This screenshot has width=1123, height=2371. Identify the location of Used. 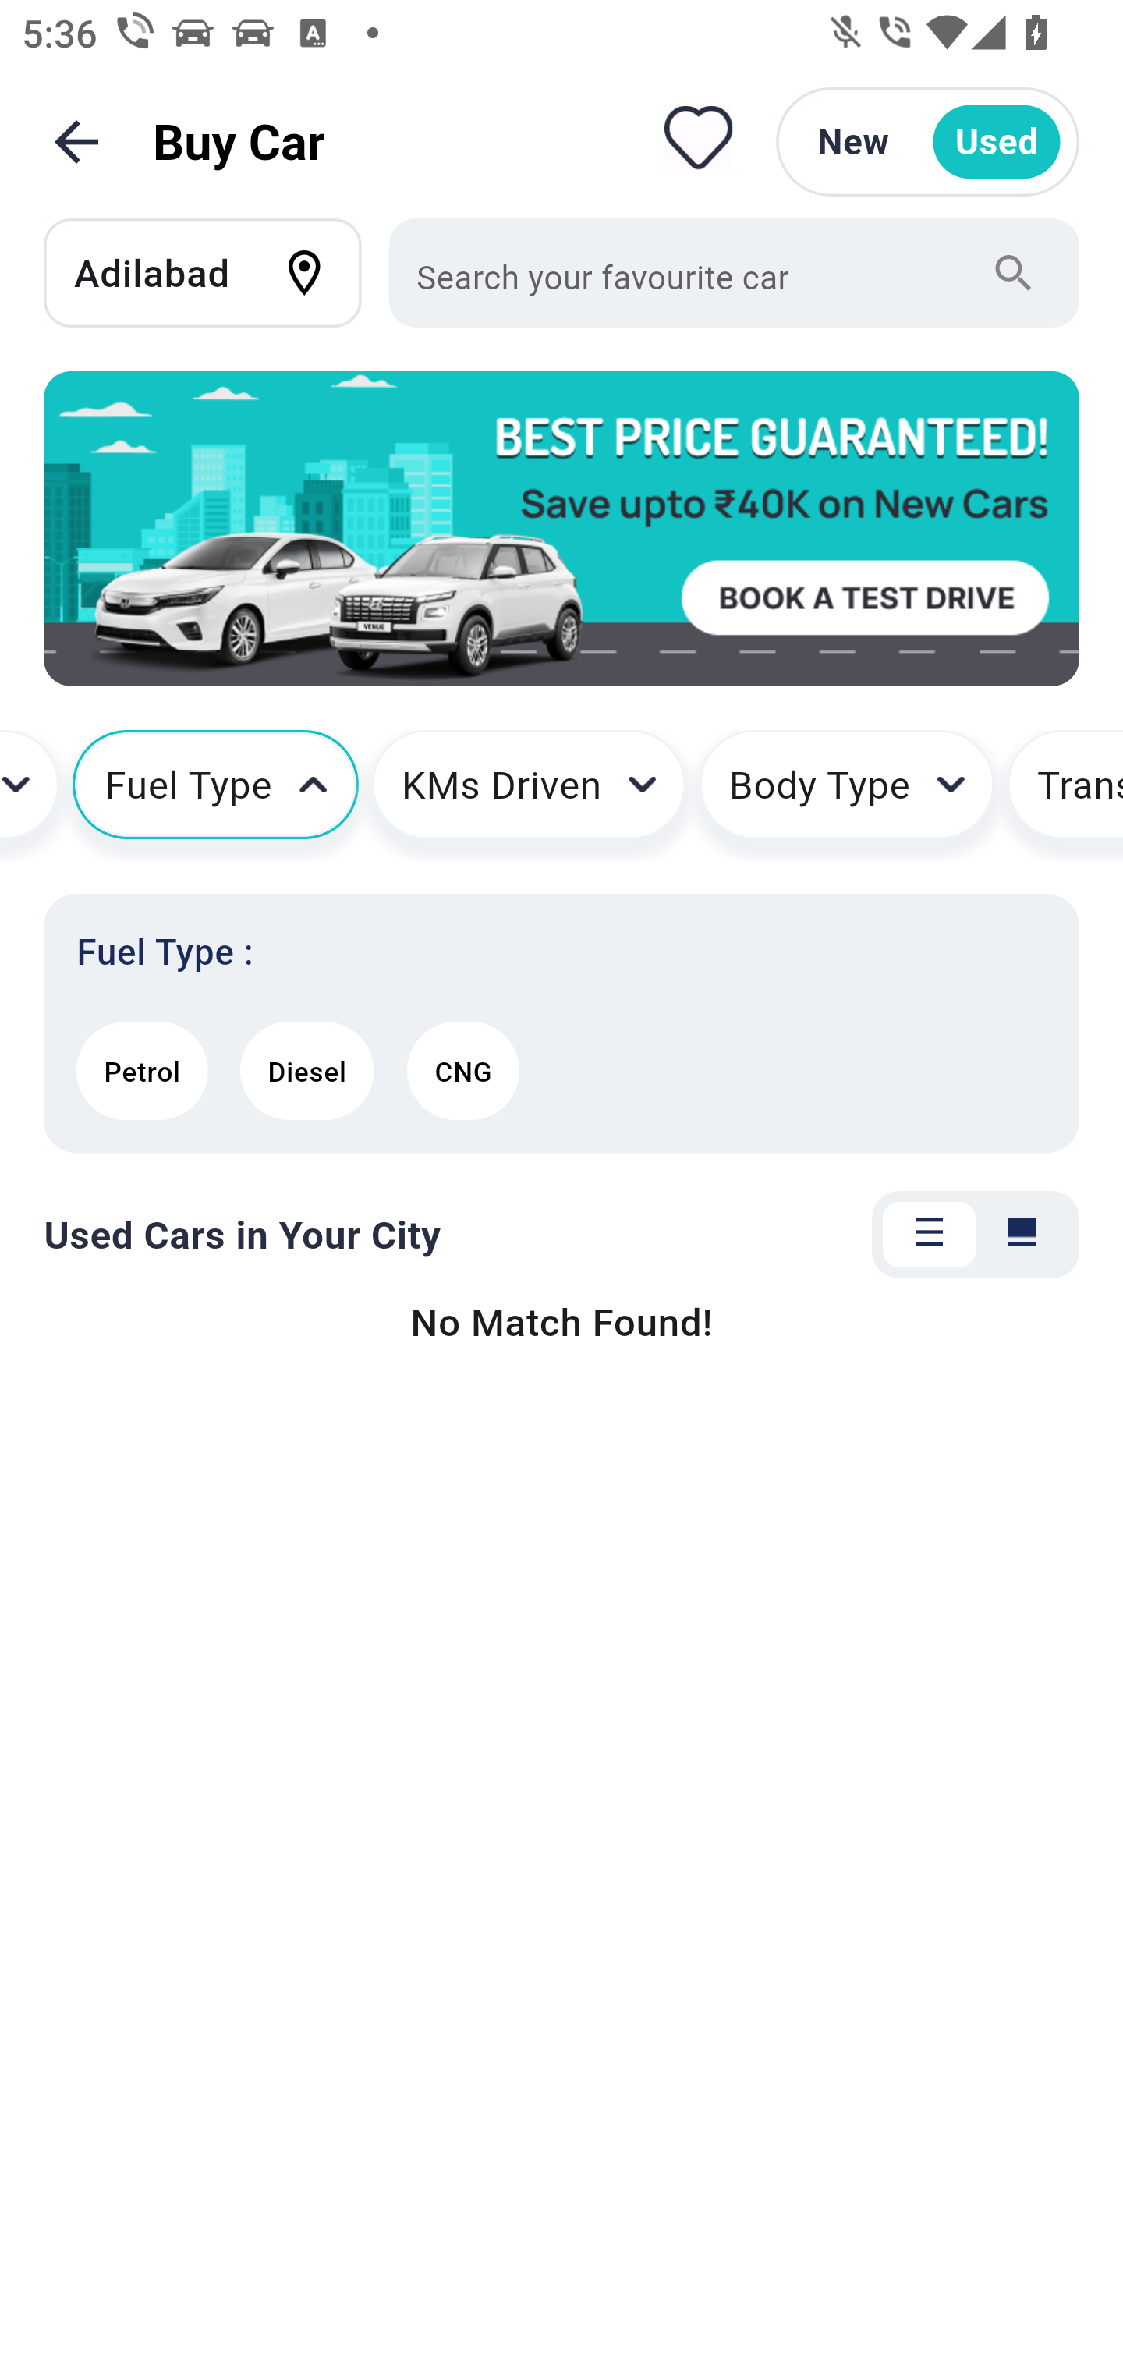
(997, 142).